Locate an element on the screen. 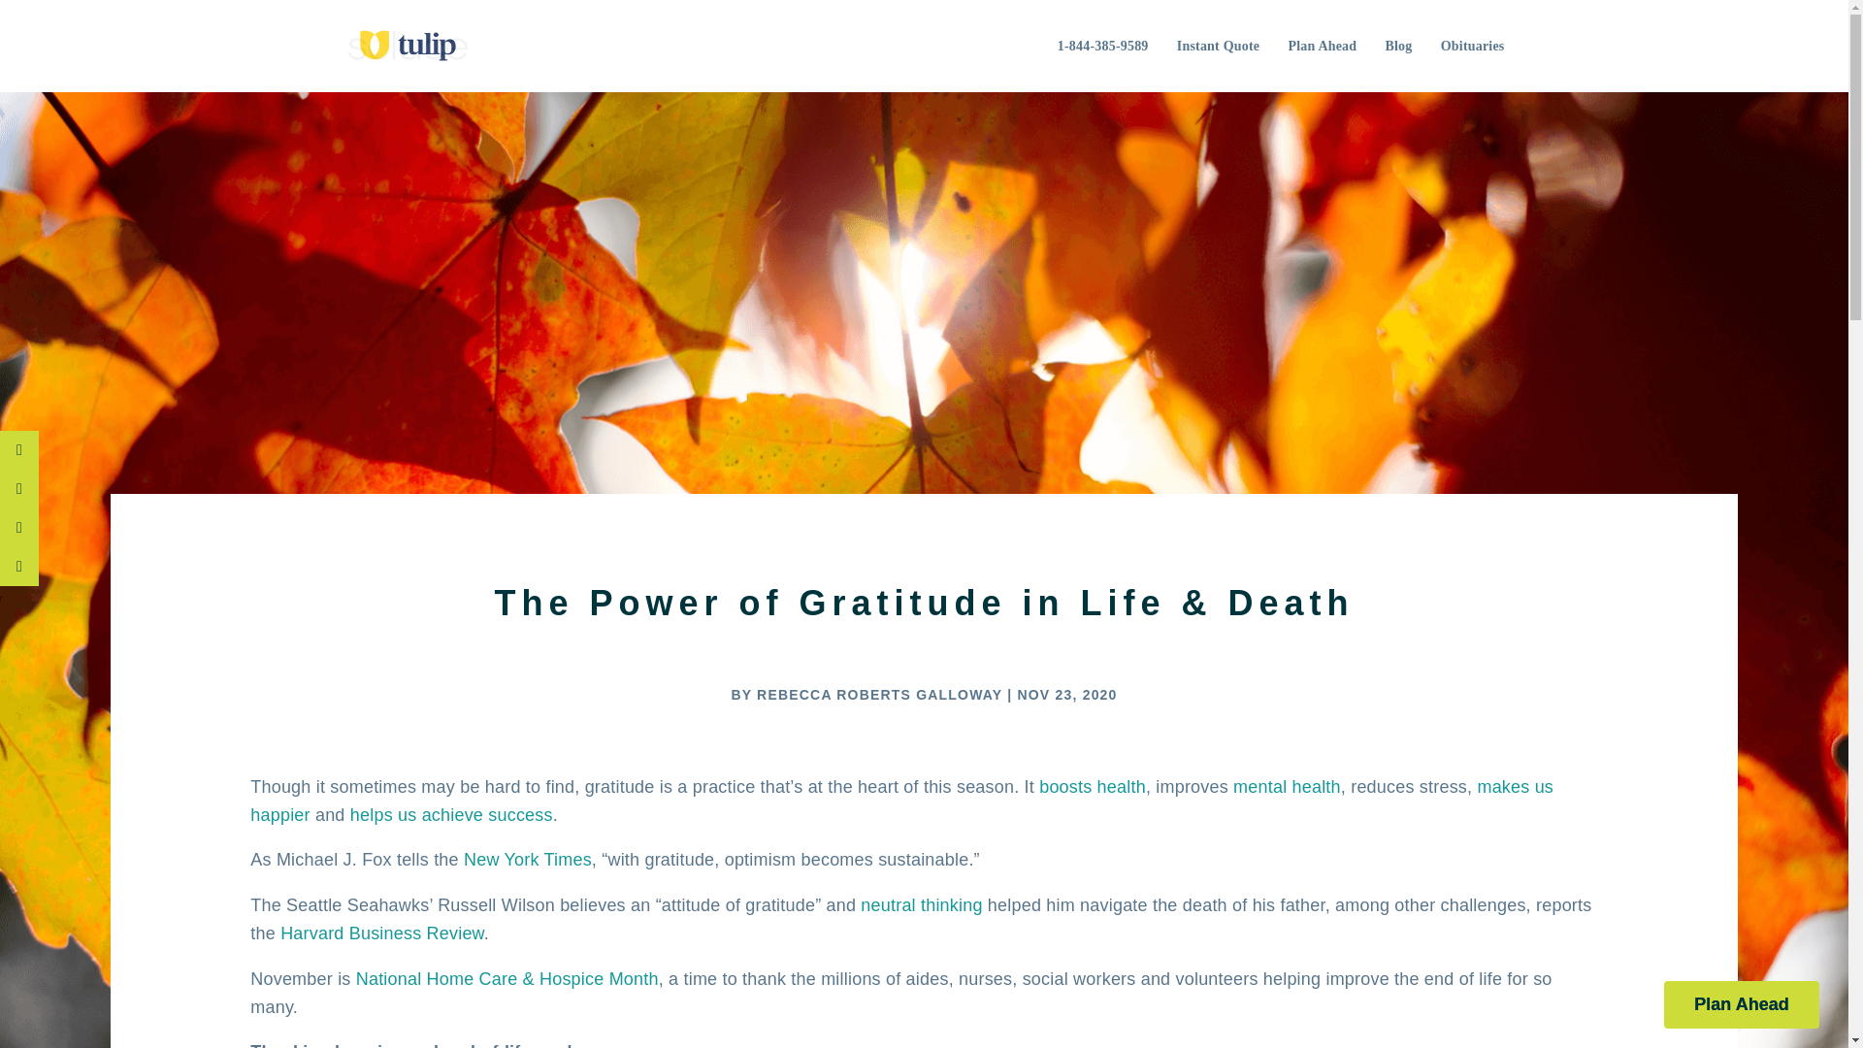 The width and height of the screenshot is (1863, 1048). makes us happier is located at coordinates (901, 801).